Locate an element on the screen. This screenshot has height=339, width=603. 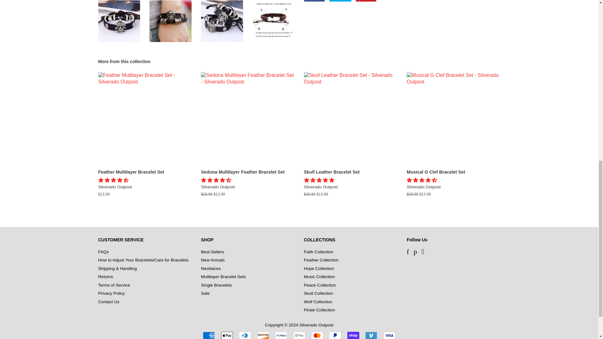
Discover is located at coordinates (263, 335).